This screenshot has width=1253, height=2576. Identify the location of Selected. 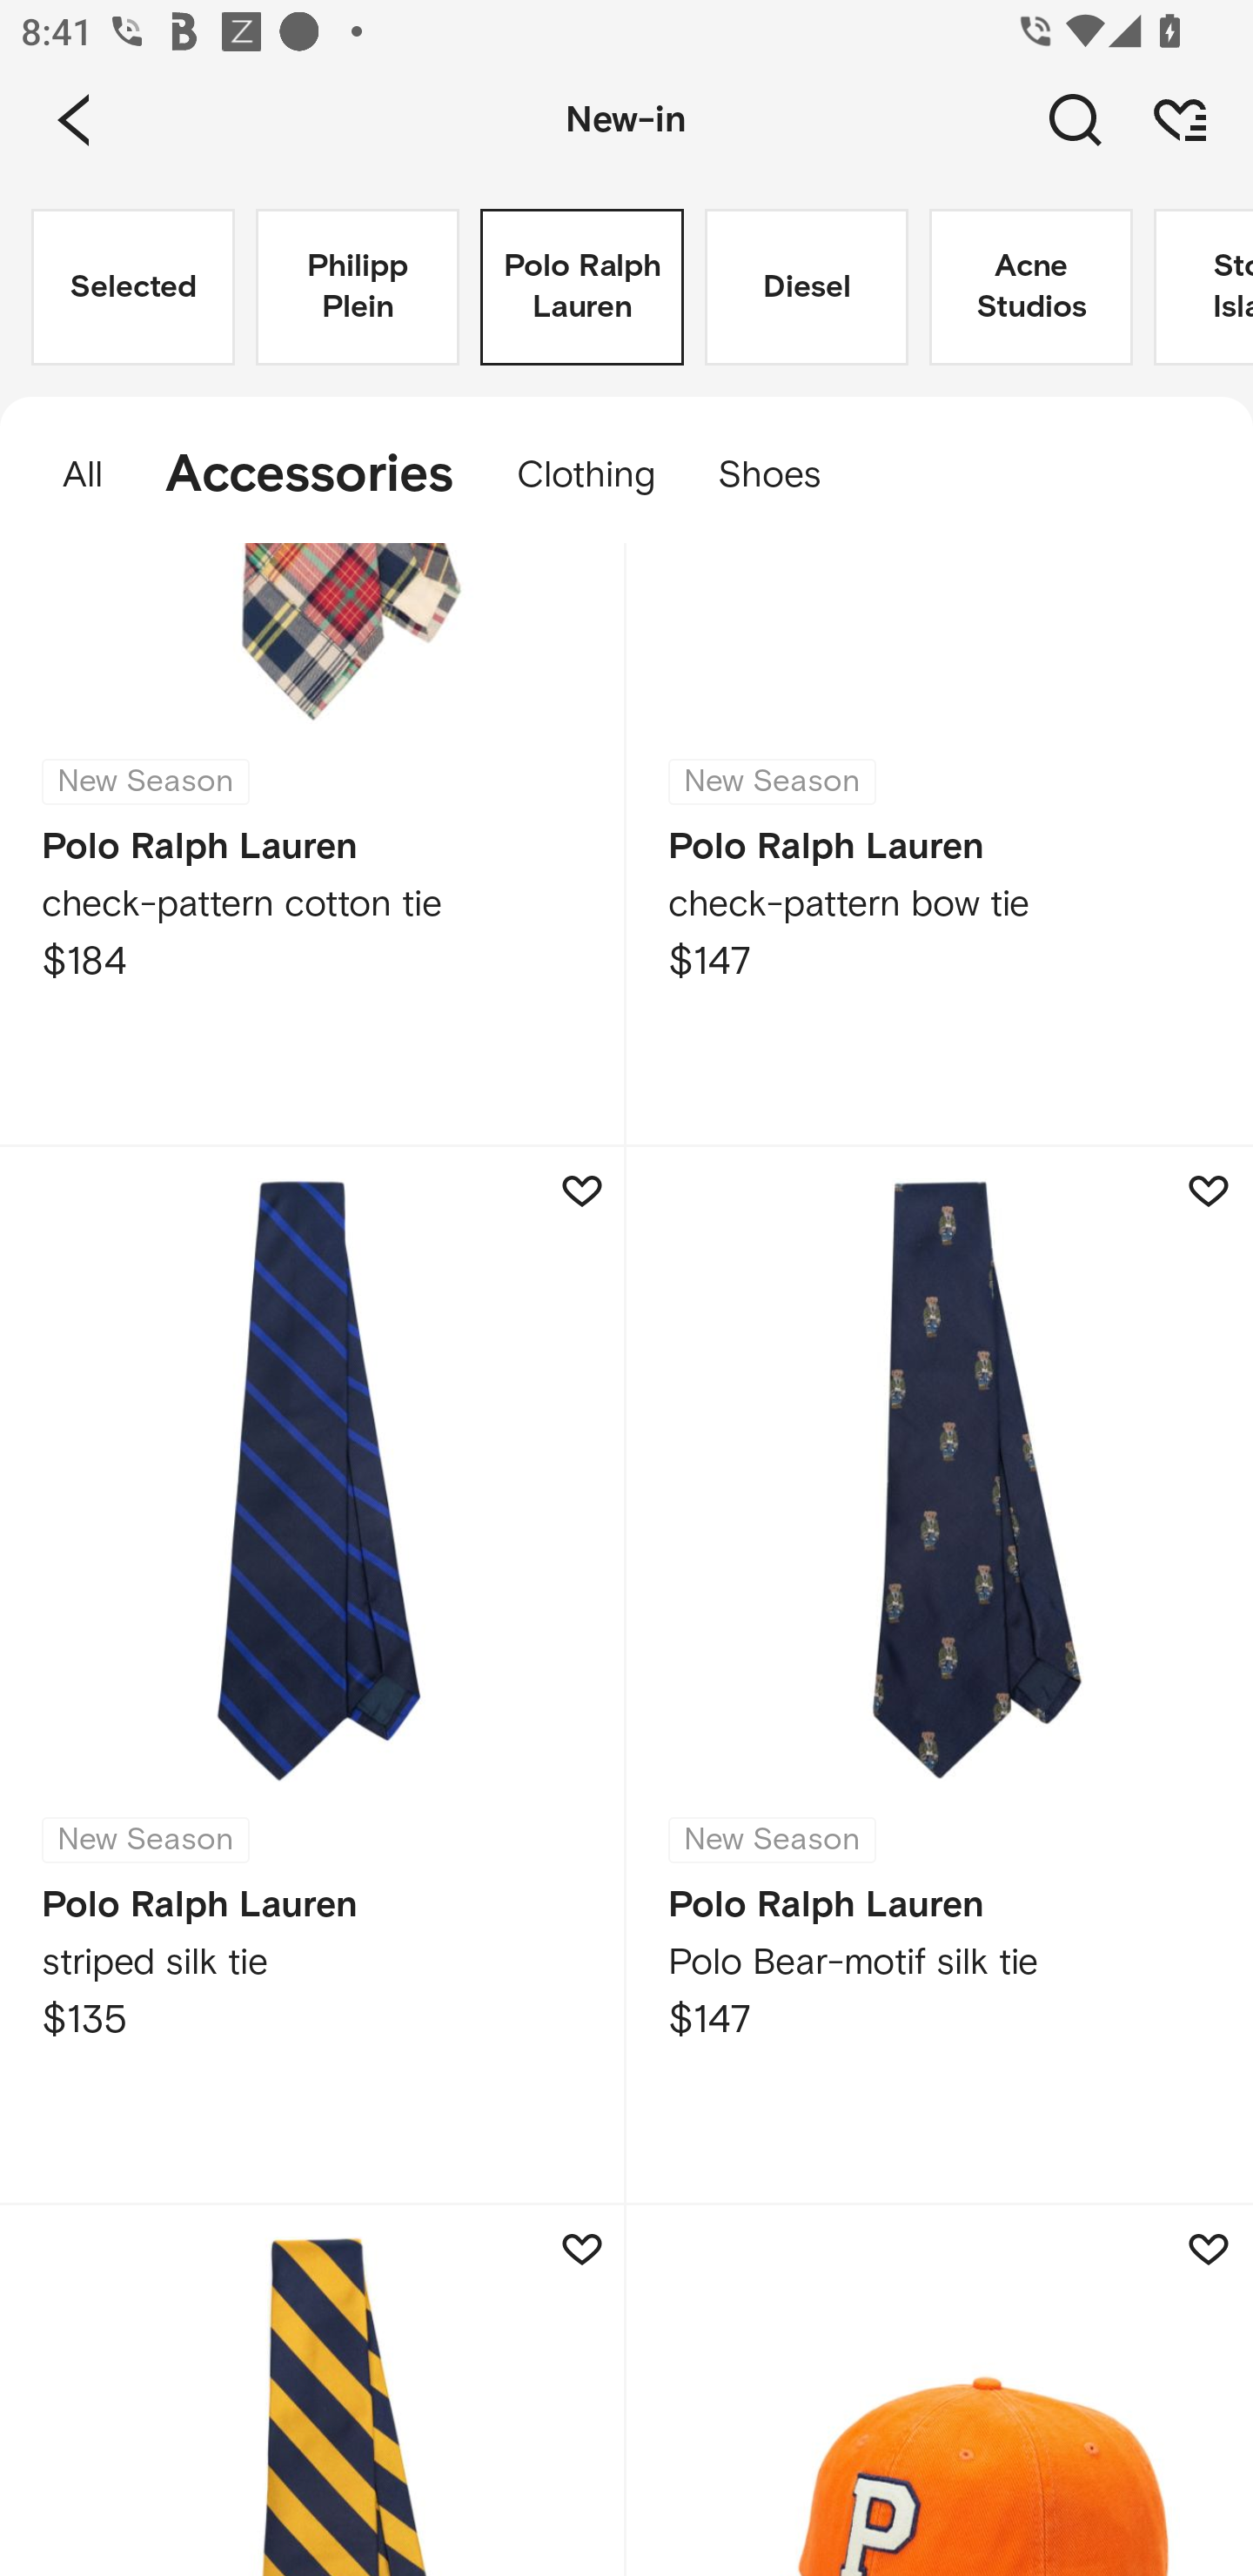
(133, 287).